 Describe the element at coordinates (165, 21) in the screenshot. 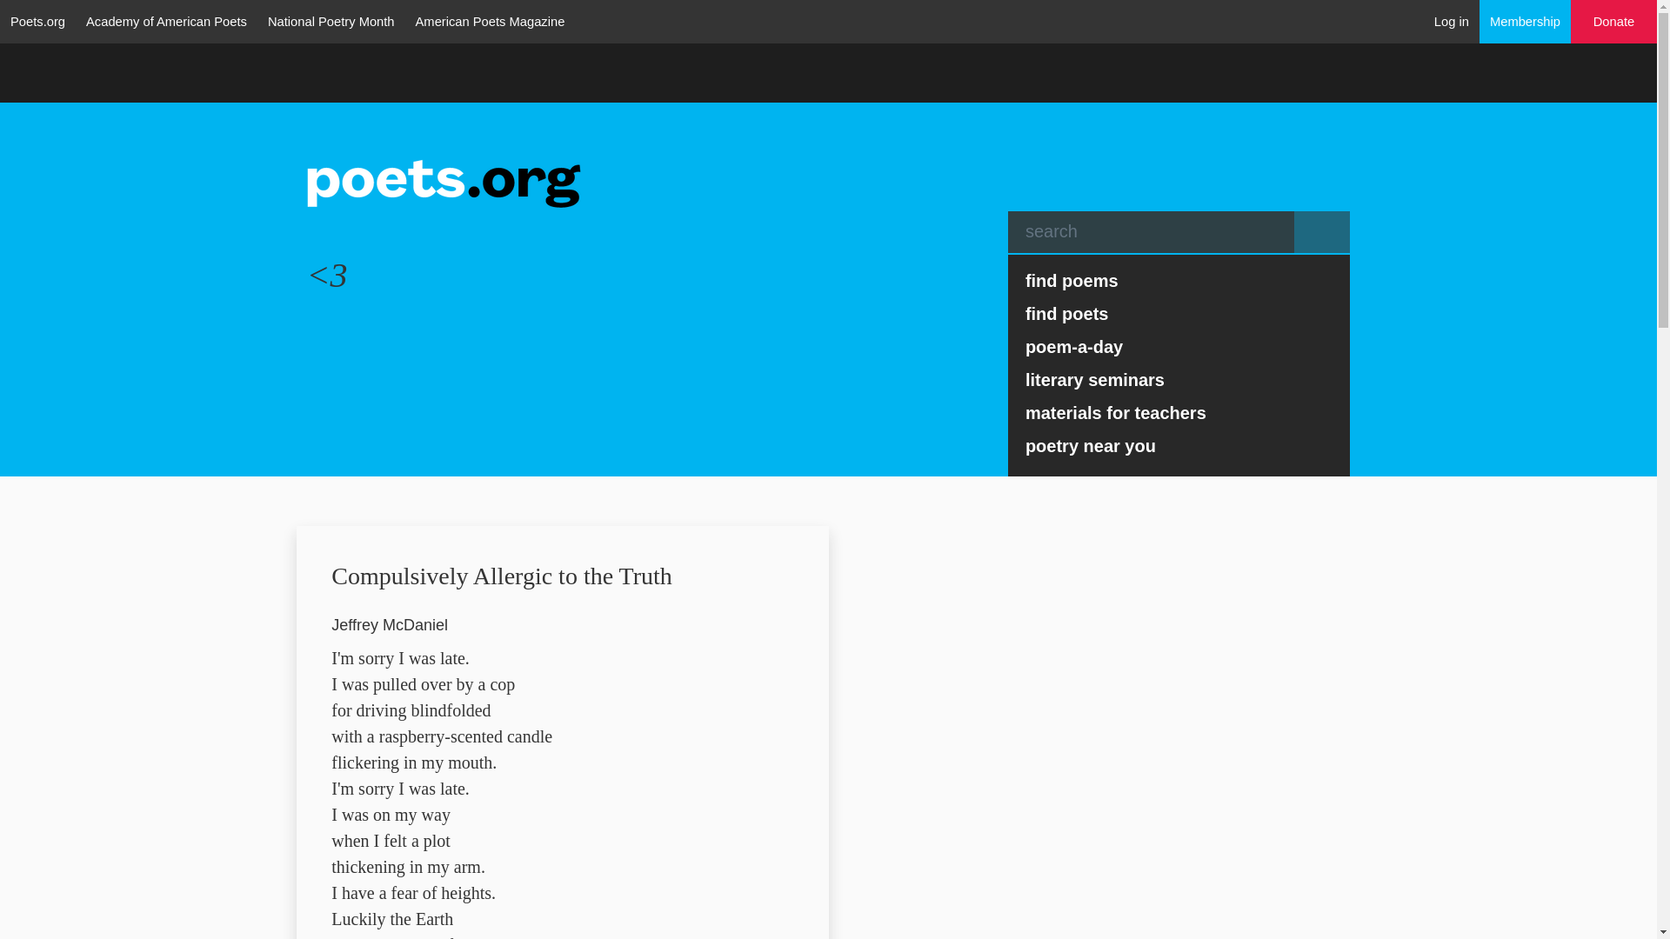

I see `Academy of American Poets` at that location.